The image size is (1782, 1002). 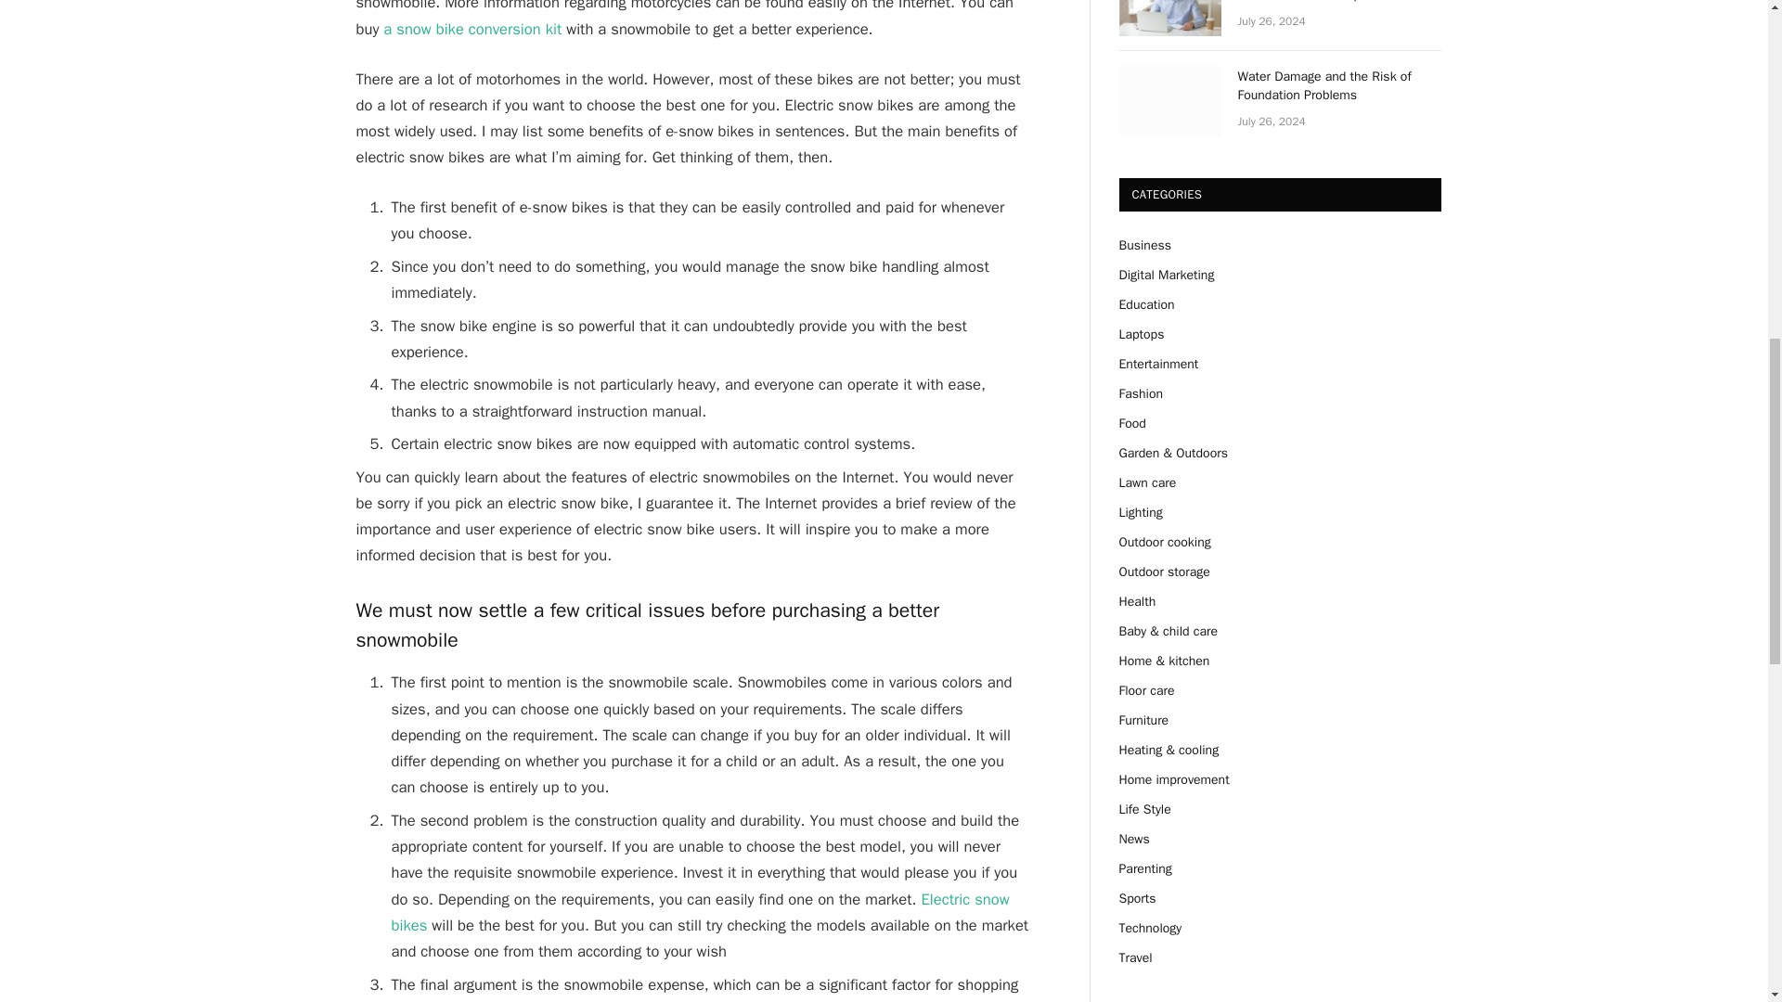 What do you see at coordinates (471, 29) in the screenshot?
I see `a snow bike conversion kit` at bounding box center [471, 29].